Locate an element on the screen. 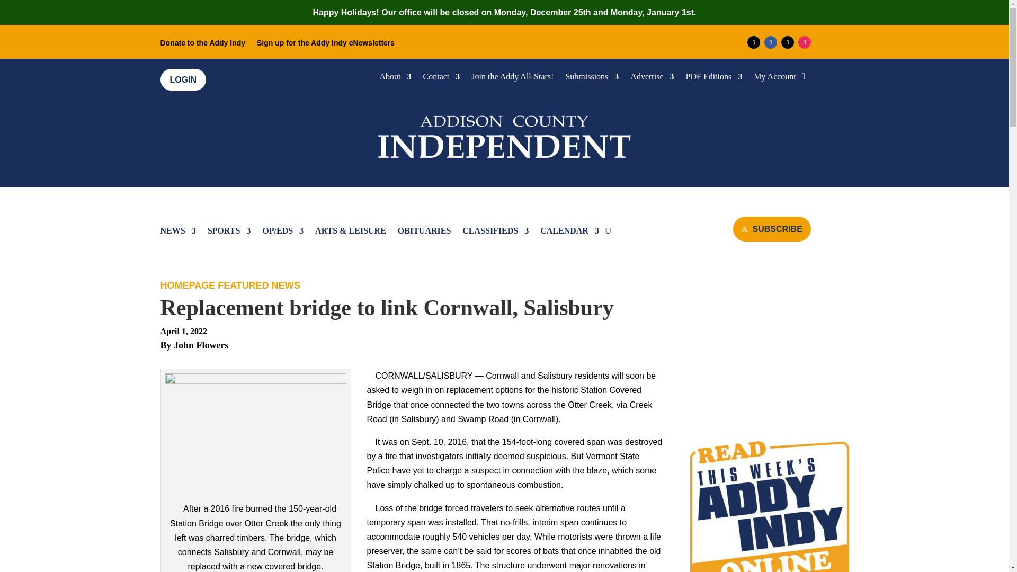 This screenshot has height=572, width=1017. Submissions is located at coordinates (592, 78).